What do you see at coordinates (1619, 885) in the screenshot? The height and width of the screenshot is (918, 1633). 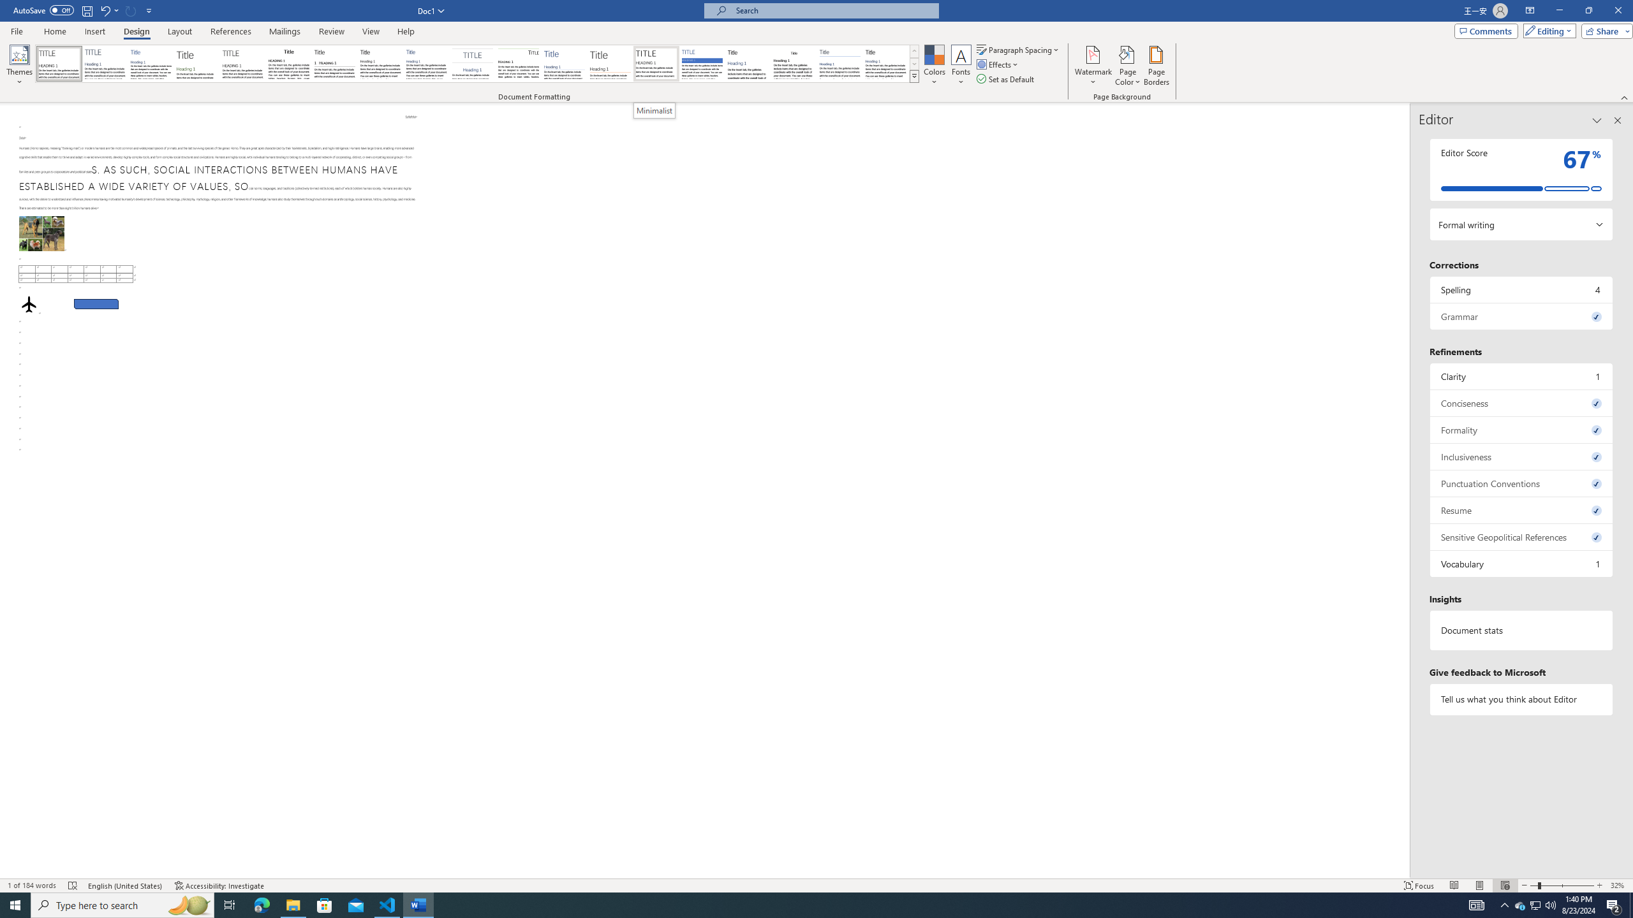 I see `Zoom 32%` at bounding box center [1619, 885].